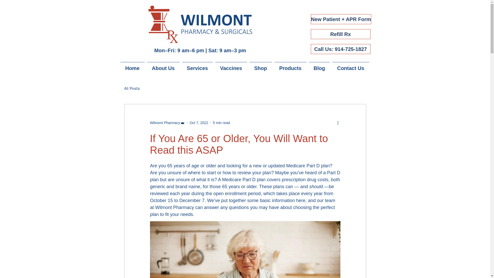 The height and width of the screenshot is (278, 494). What do you see at coordinates (221, 122) in the screenshot?
I see `5 min read` at bounding box center [221, 122].